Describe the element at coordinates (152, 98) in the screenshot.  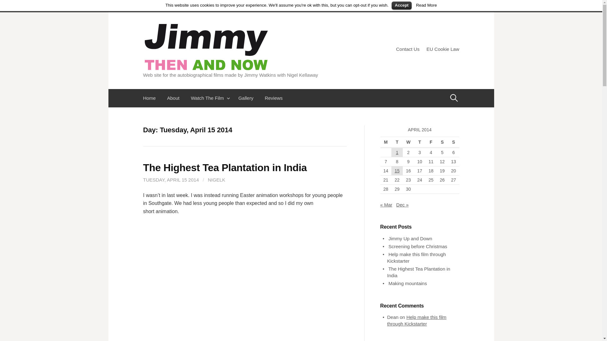
I see `Home` at that location.